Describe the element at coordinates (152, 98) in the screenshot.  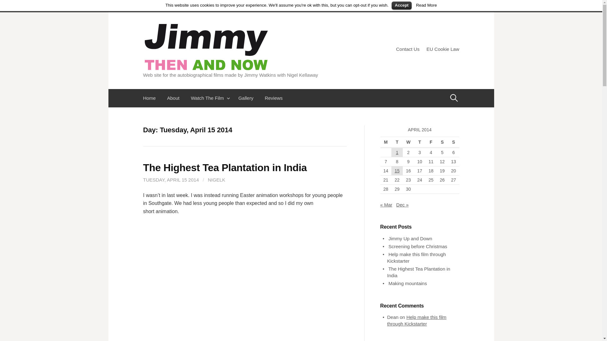
I see `Home` at that location.